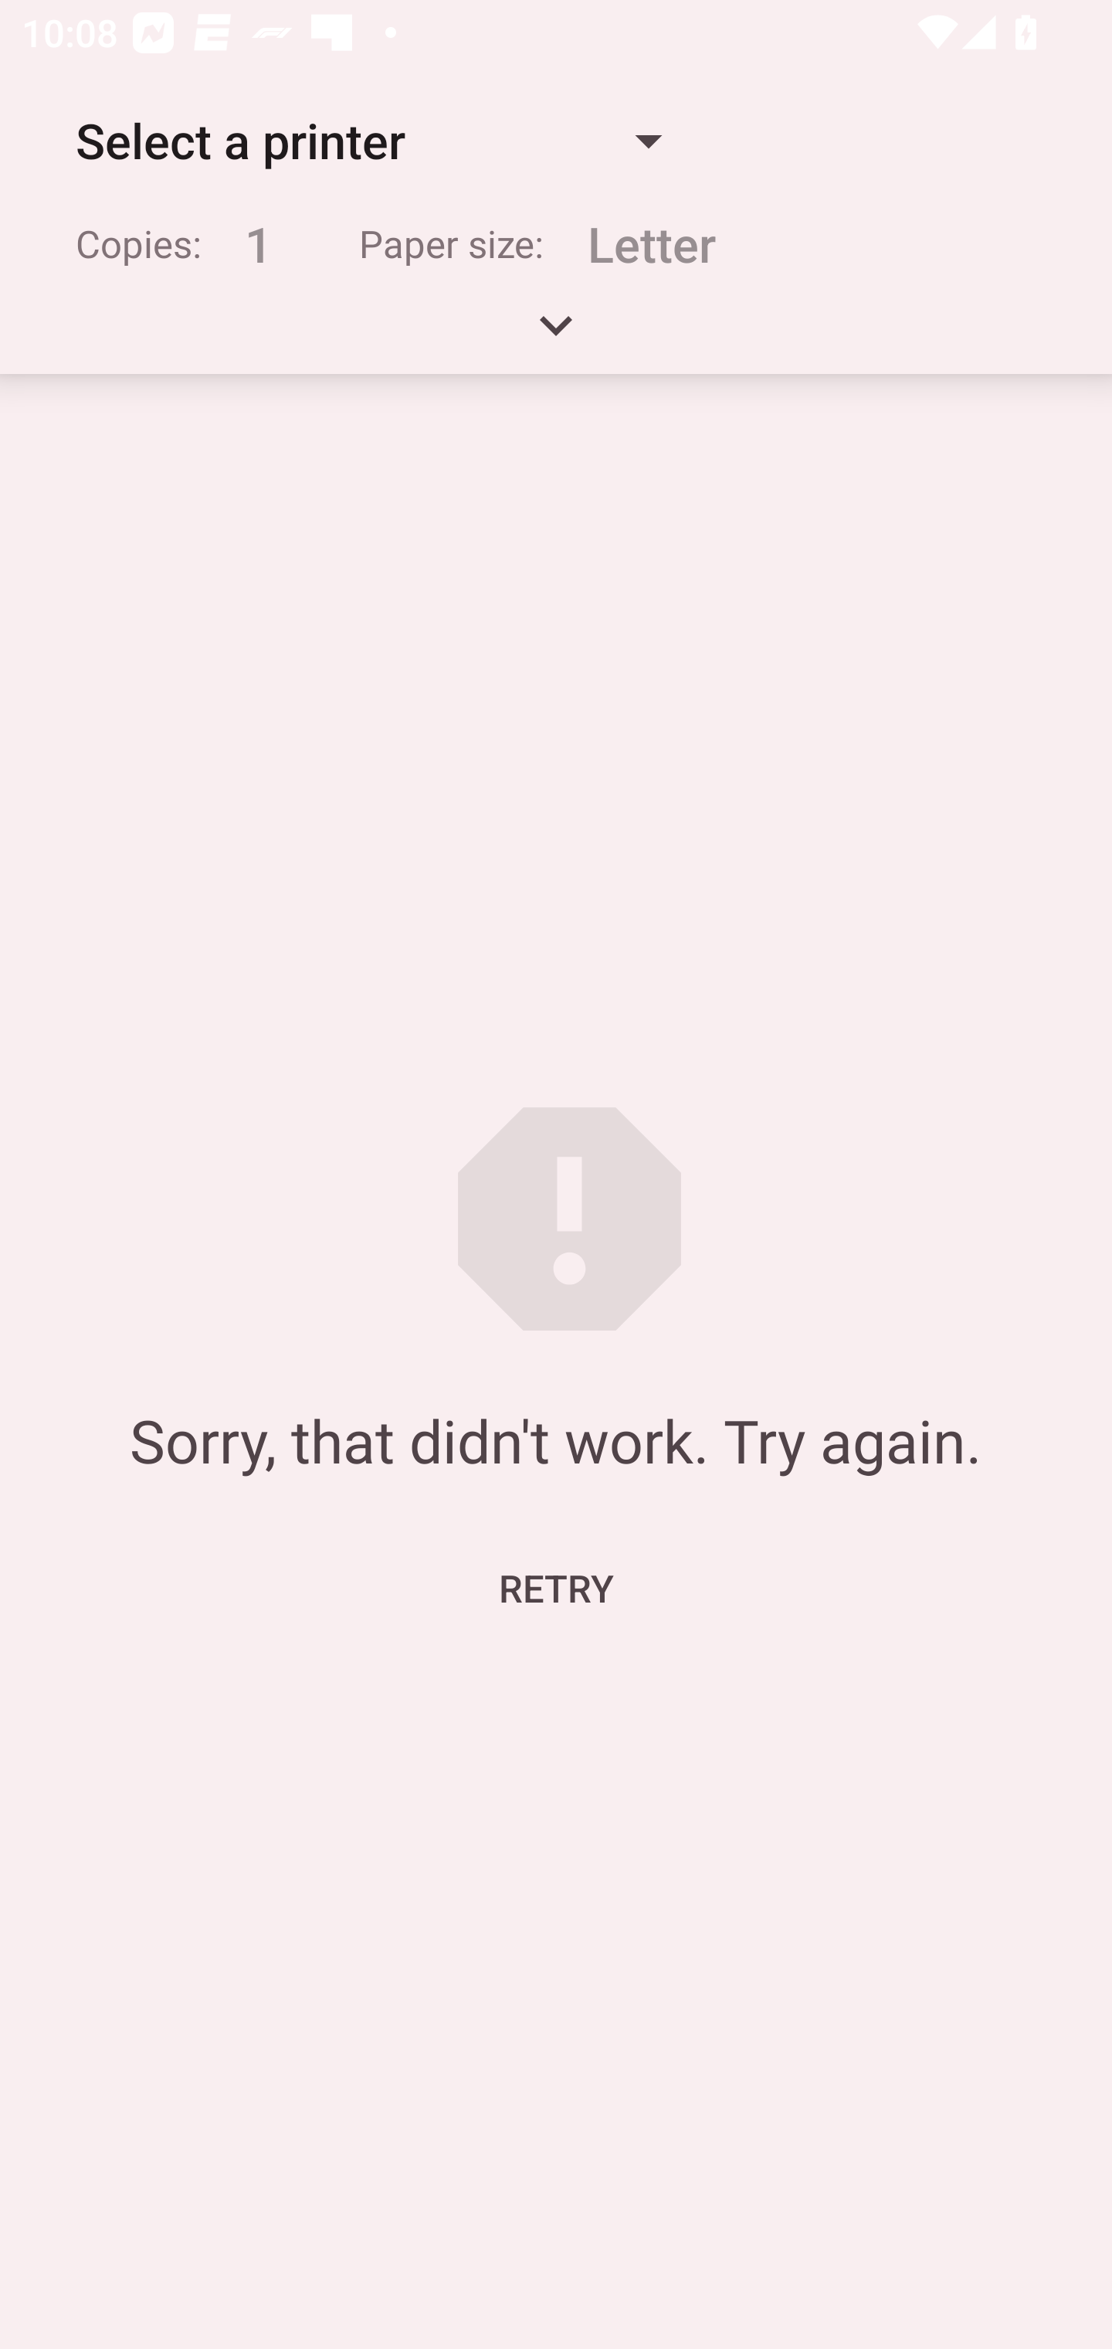 The height and width of the screenshot is (2349, 1112). I want to click on Expand handle, so click(556, 335).